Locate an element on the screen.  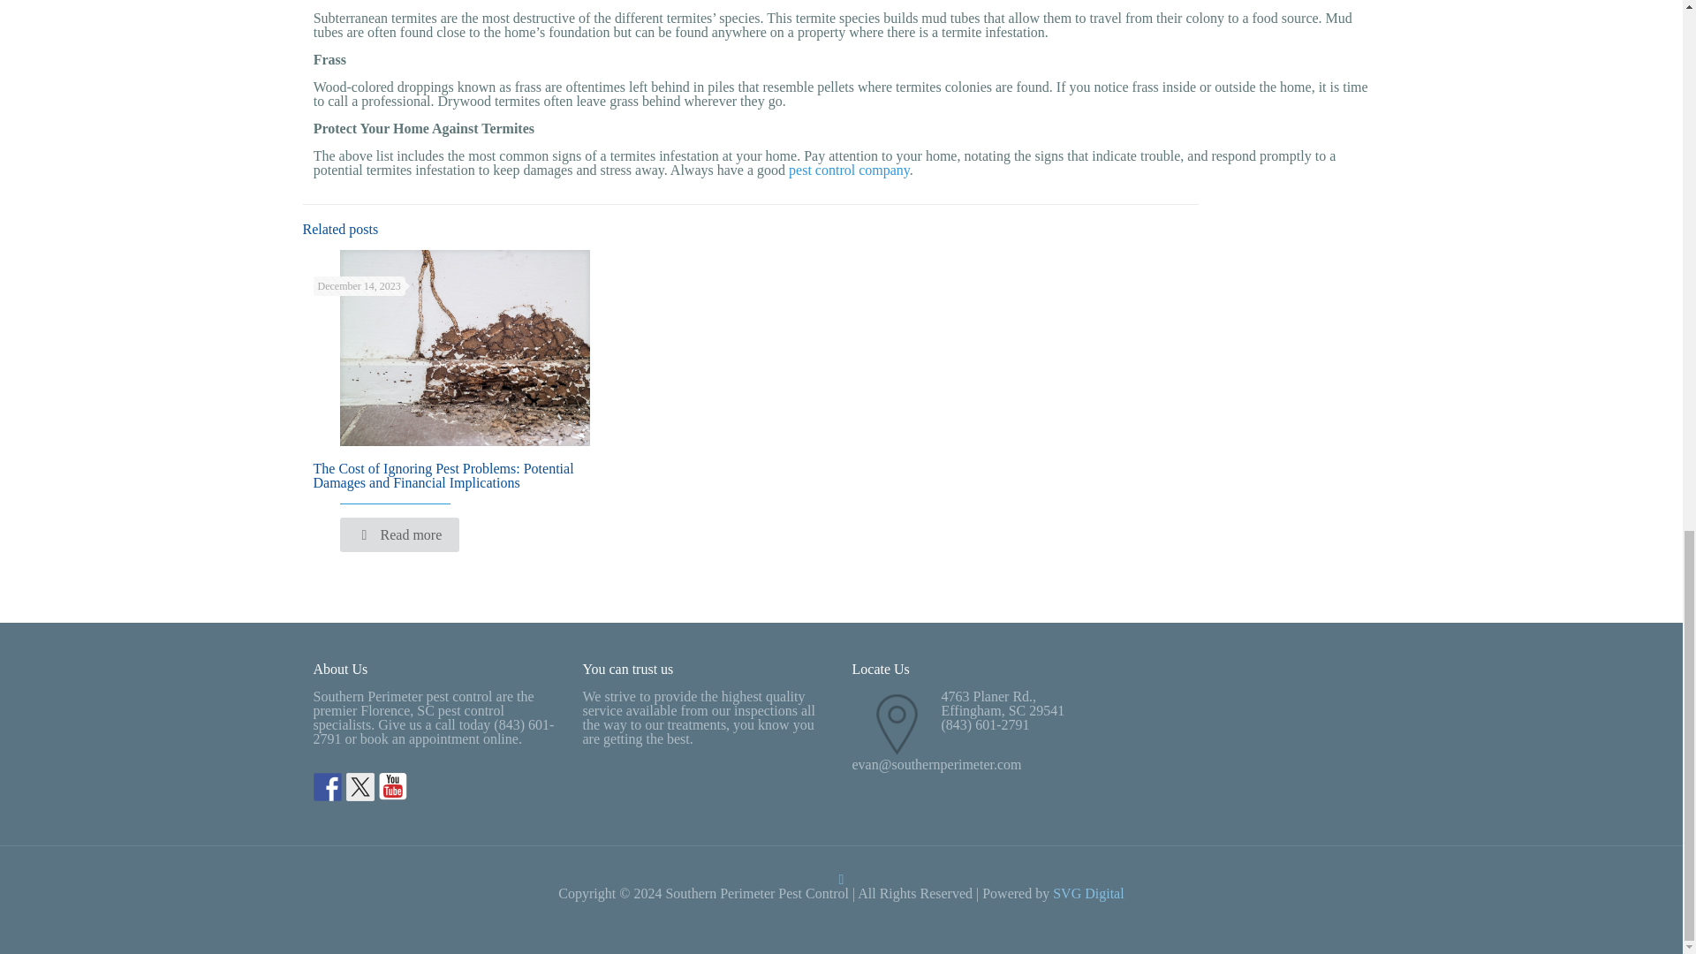
SVG Digital is located at coordinates (1088, 893).